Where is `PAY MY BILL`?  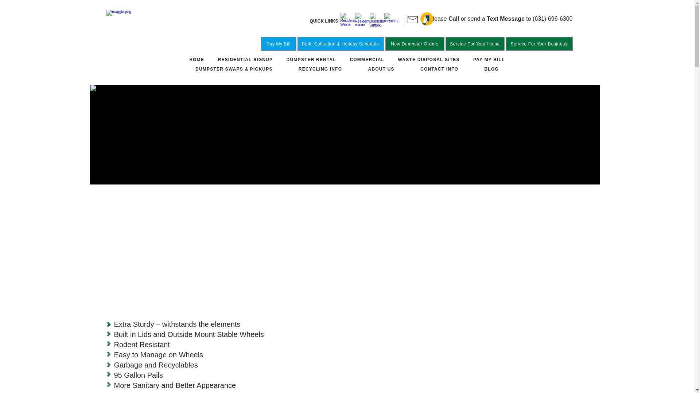 PAY MY BILL is located at coordinates (489, 60).